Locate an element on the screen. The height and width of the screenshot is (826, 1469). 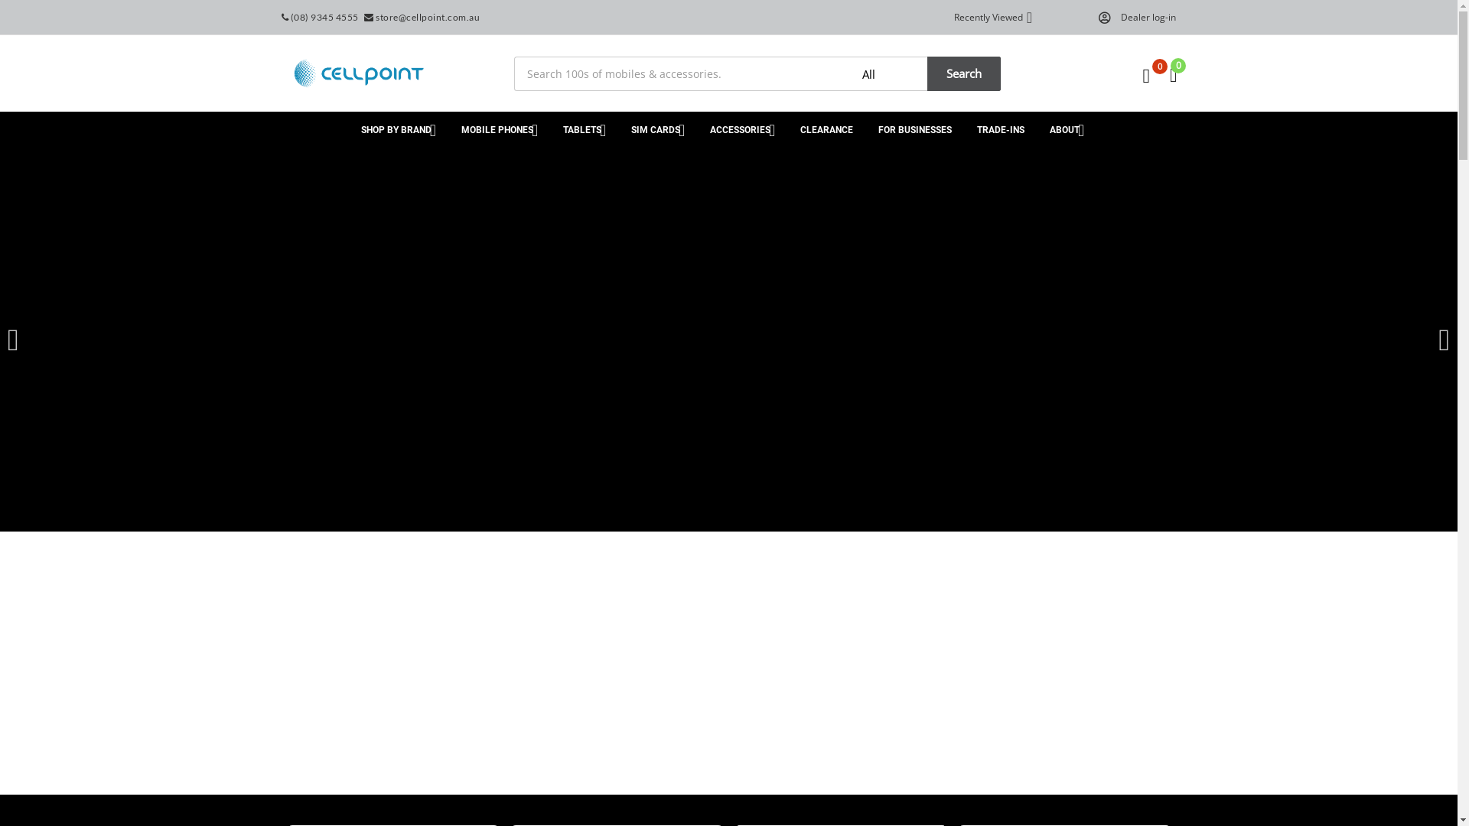
SIM CARDS is located at coordinates (650, 130).